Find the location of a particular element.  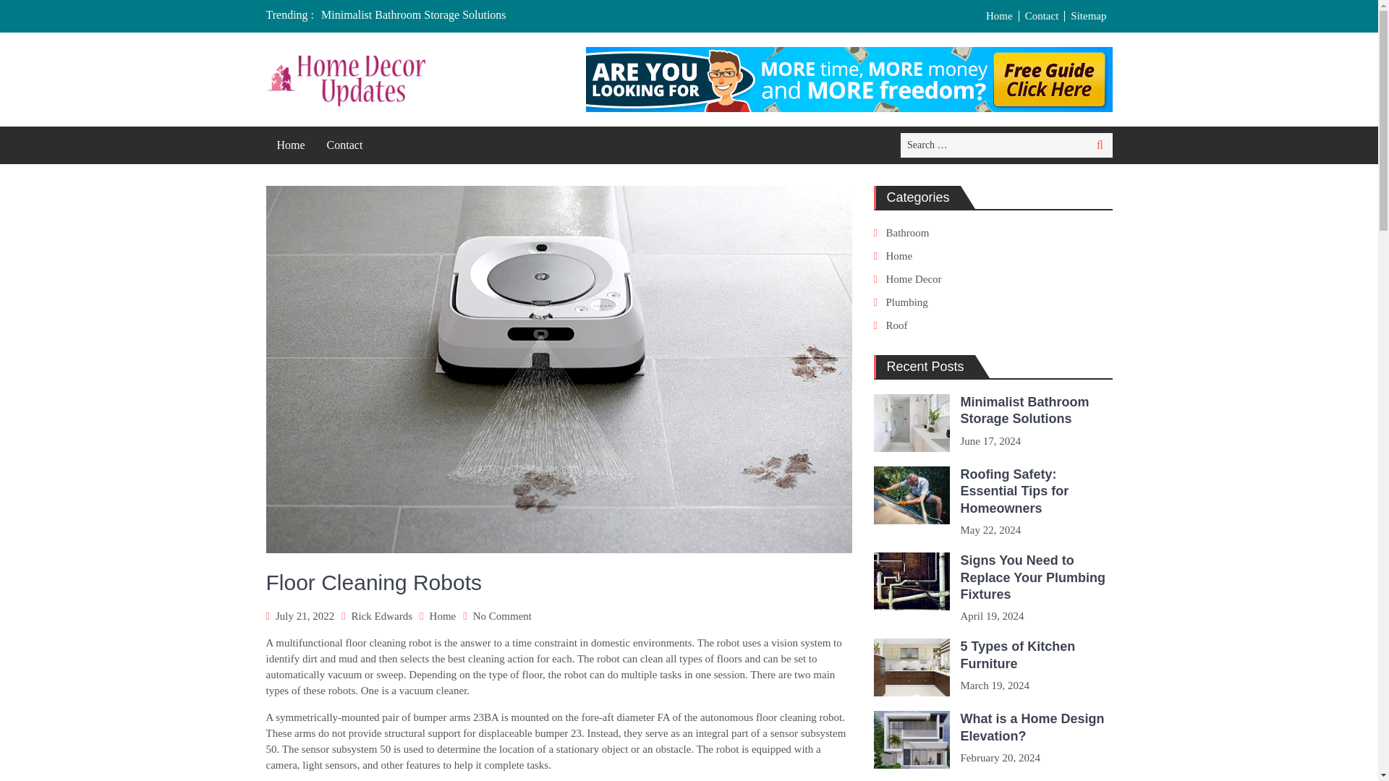

Rick Edwards is located at coordinates (382, 615).